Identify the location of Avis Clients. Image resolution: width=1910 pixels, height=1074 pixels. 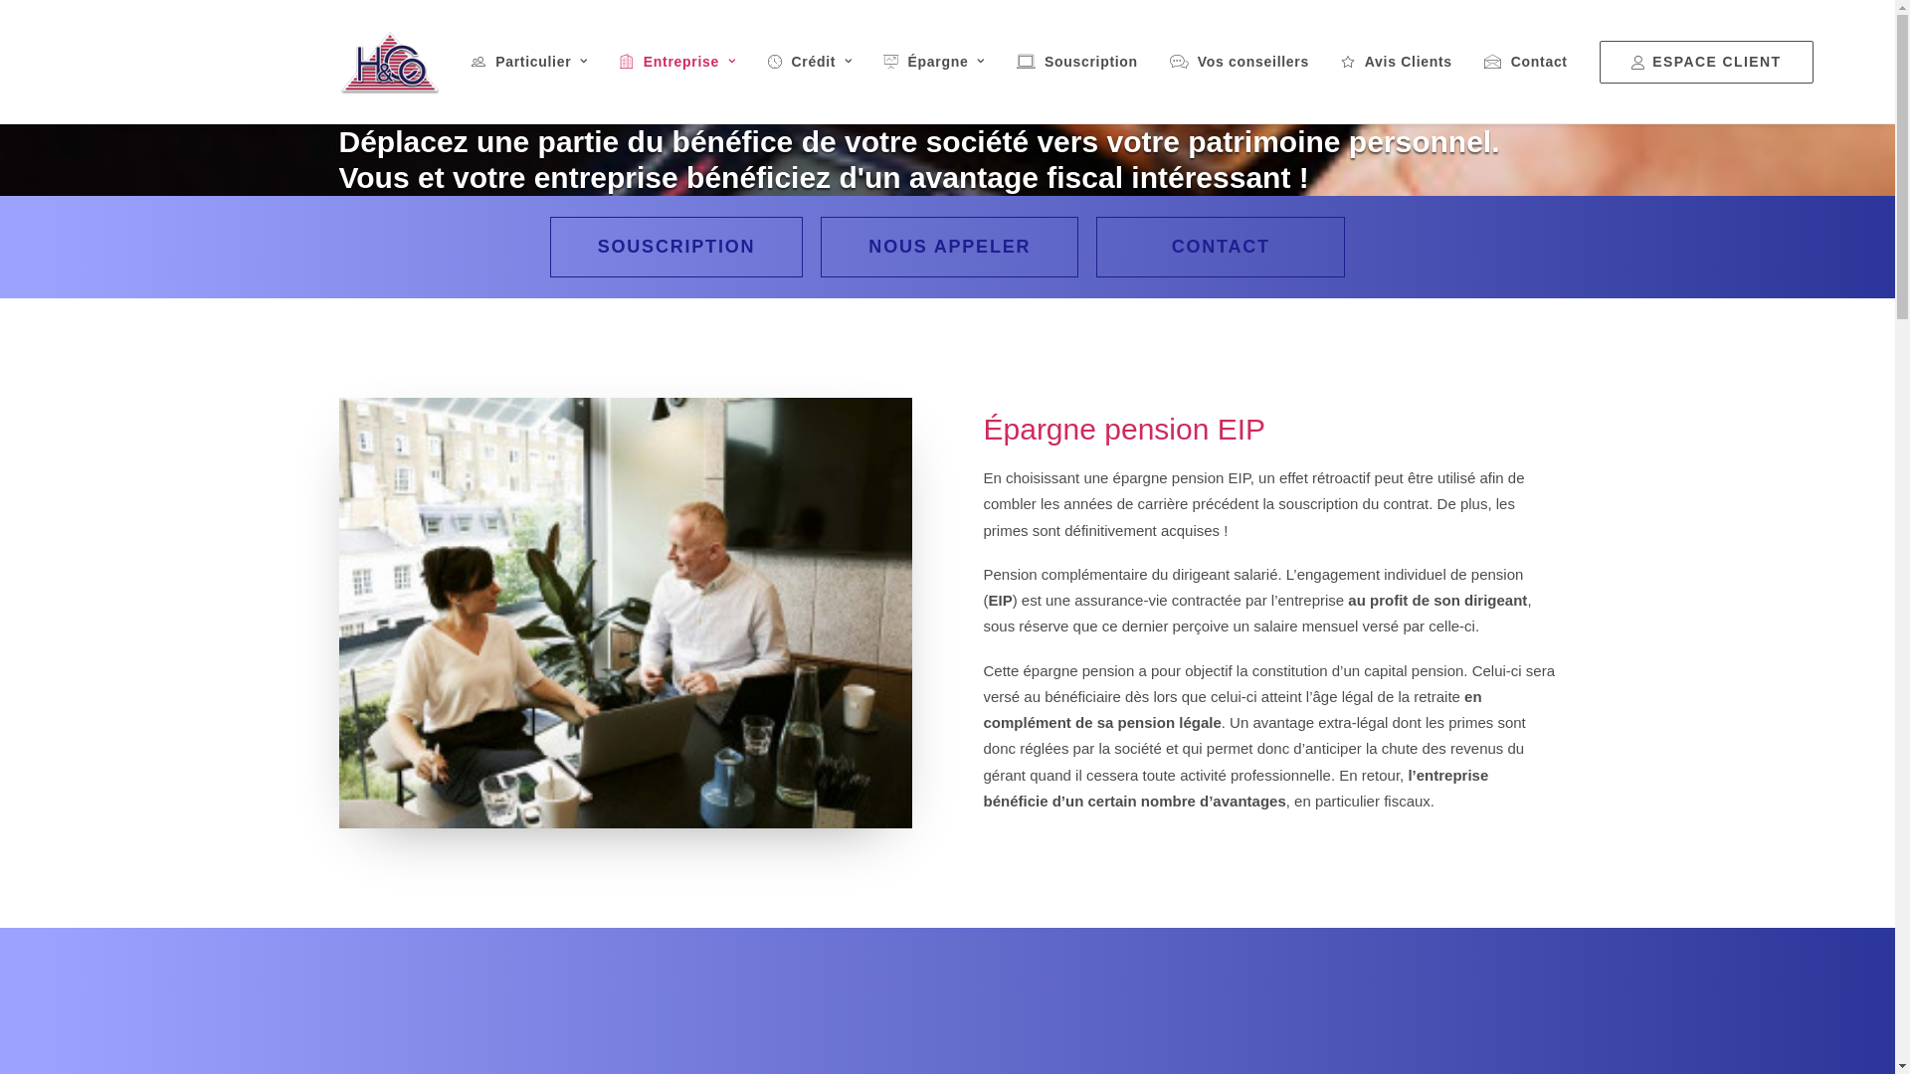
(1397, 62).